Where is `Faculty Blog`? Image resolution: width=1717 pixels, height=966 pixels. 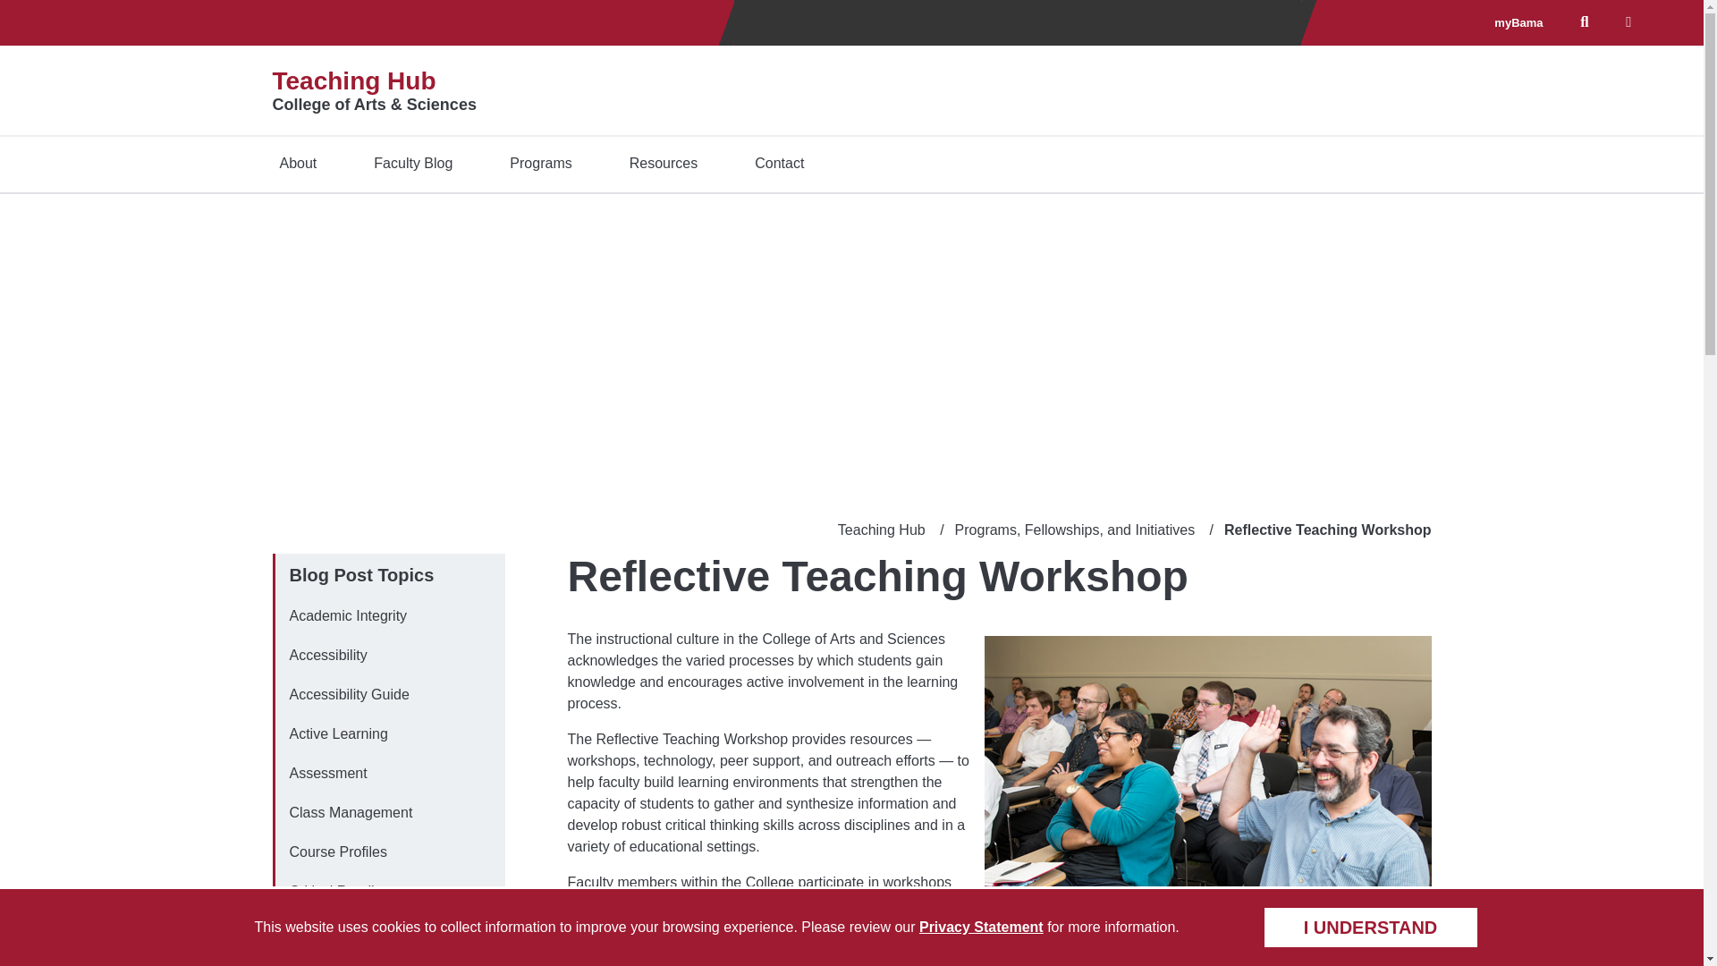 Faculty Blog is located at coordinates (413, 163).